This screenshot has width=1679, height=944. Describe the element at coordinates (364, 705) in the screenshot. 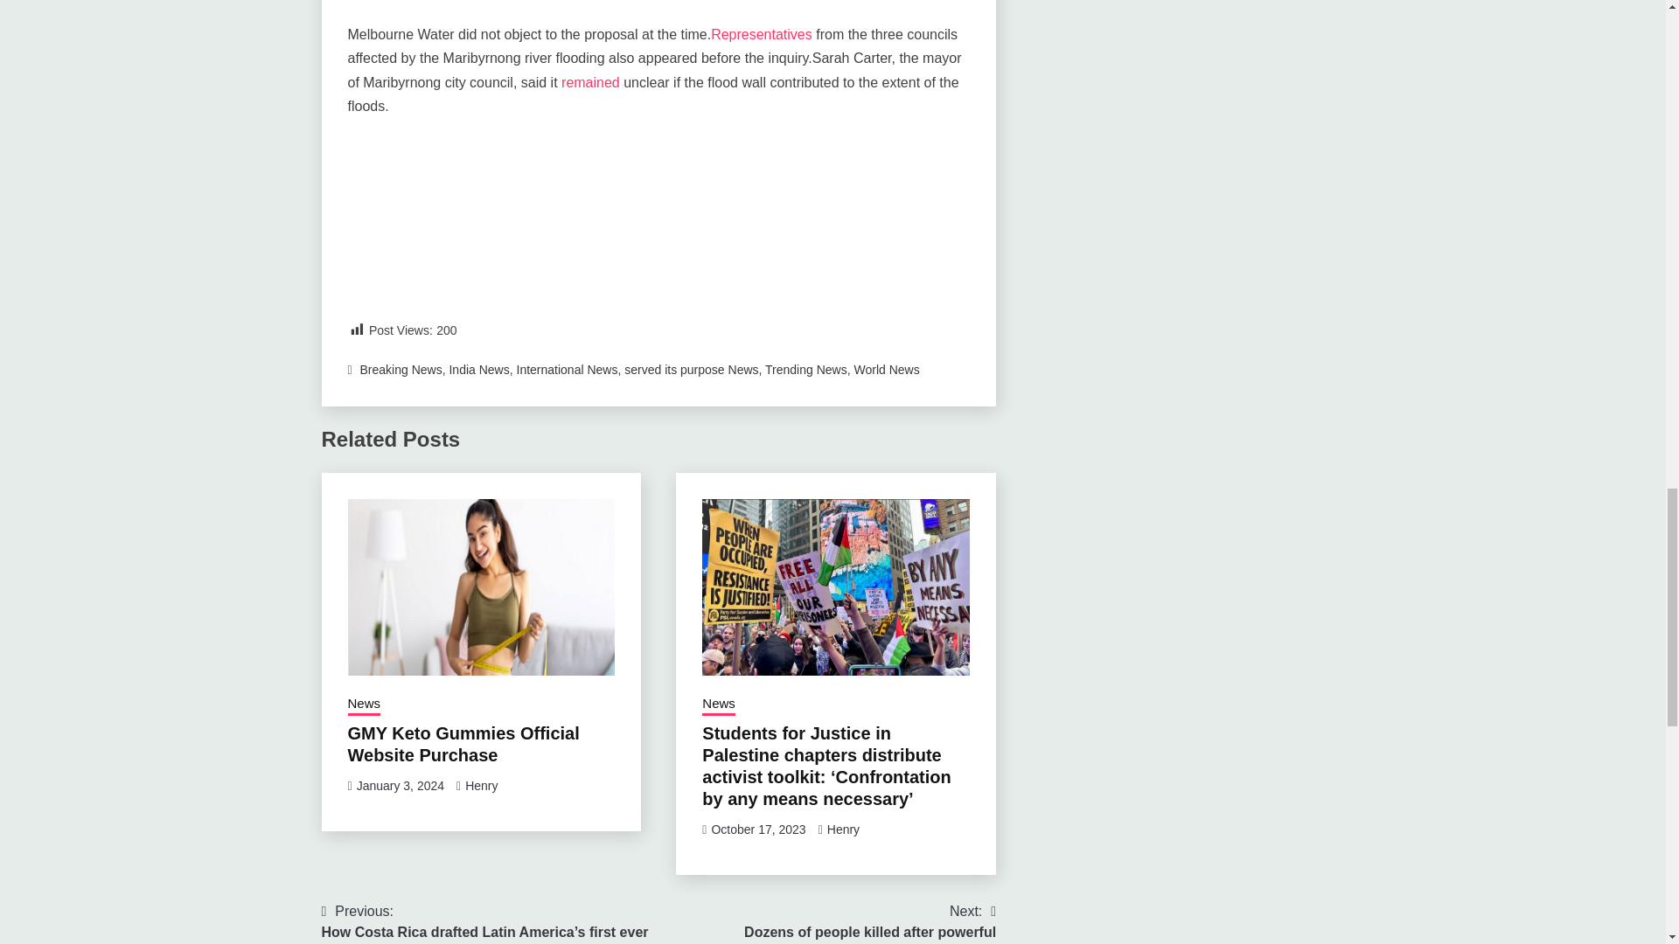

I see `News` at that location.